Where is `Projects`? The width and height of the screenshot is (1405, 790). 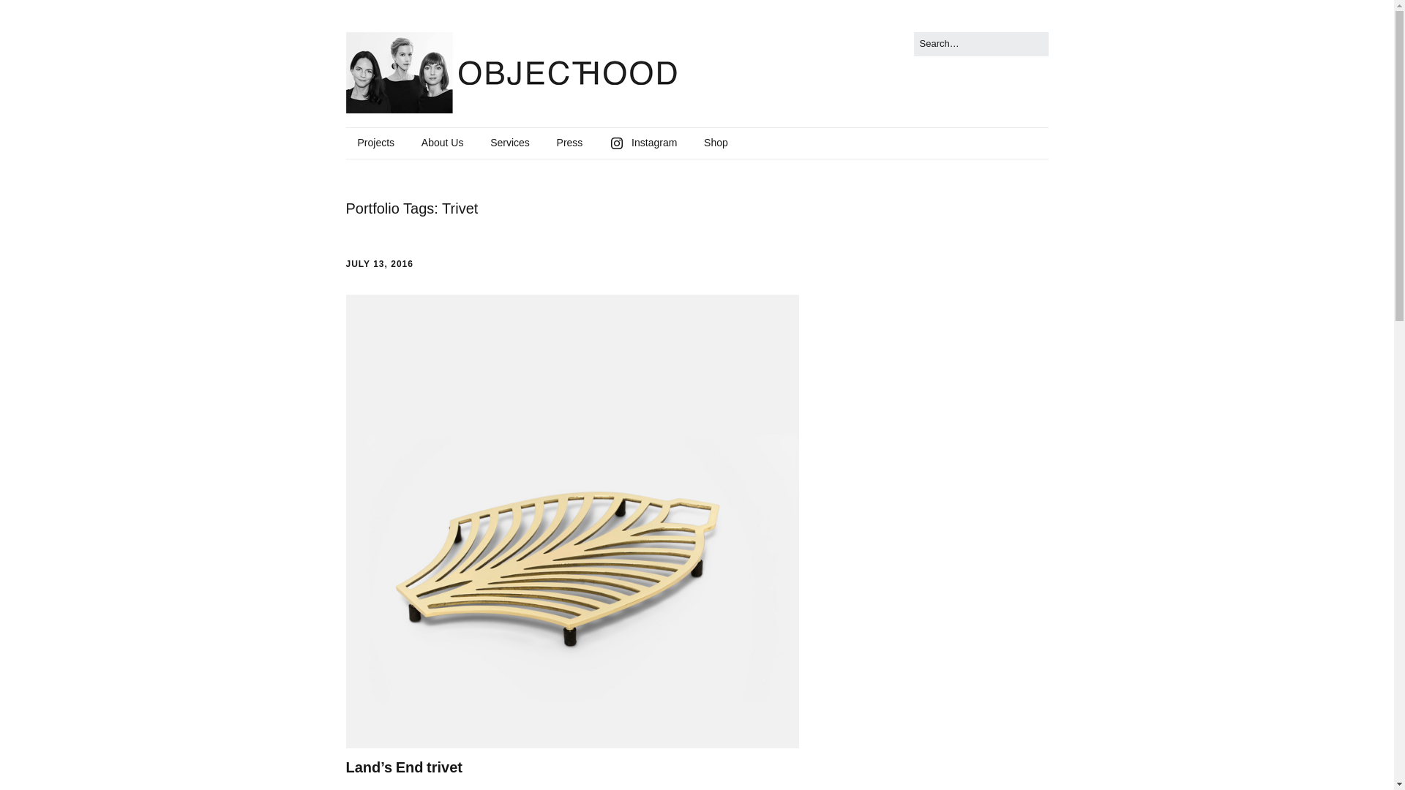
Projects is located at coordinates (375, 143).